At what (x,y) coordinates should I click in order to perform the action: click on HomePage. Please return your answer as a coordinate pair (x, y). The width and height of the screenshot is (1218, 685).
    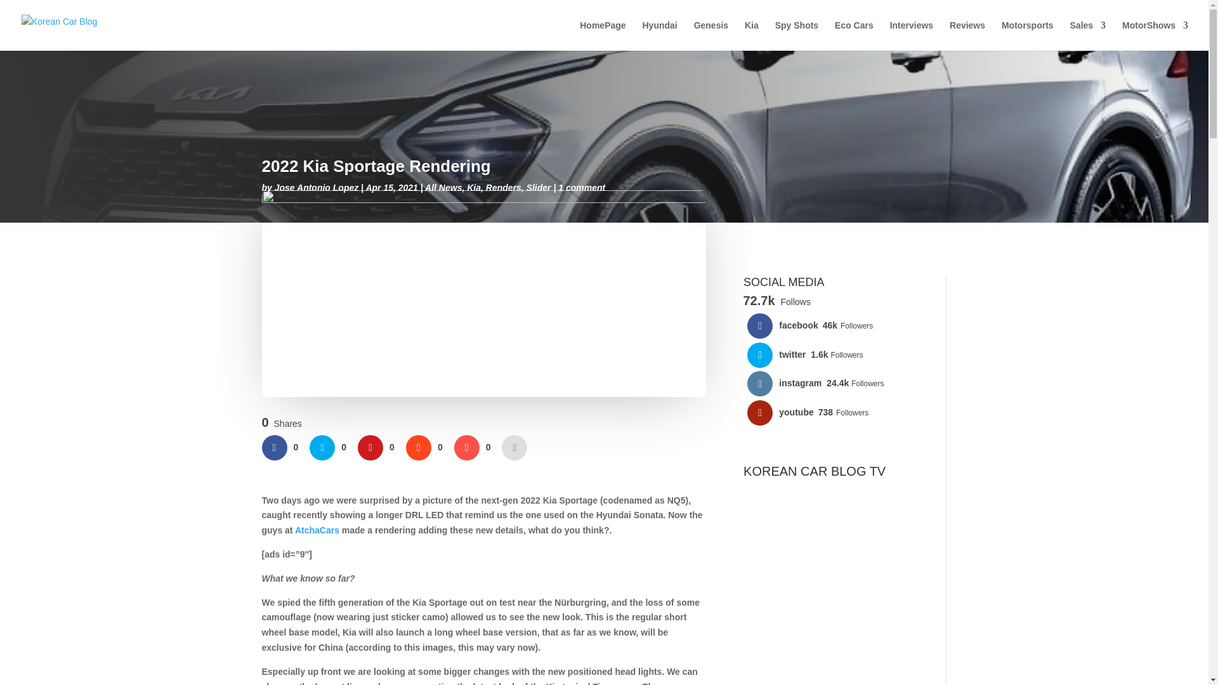
    Looking at the image, I should click on (603, 36).